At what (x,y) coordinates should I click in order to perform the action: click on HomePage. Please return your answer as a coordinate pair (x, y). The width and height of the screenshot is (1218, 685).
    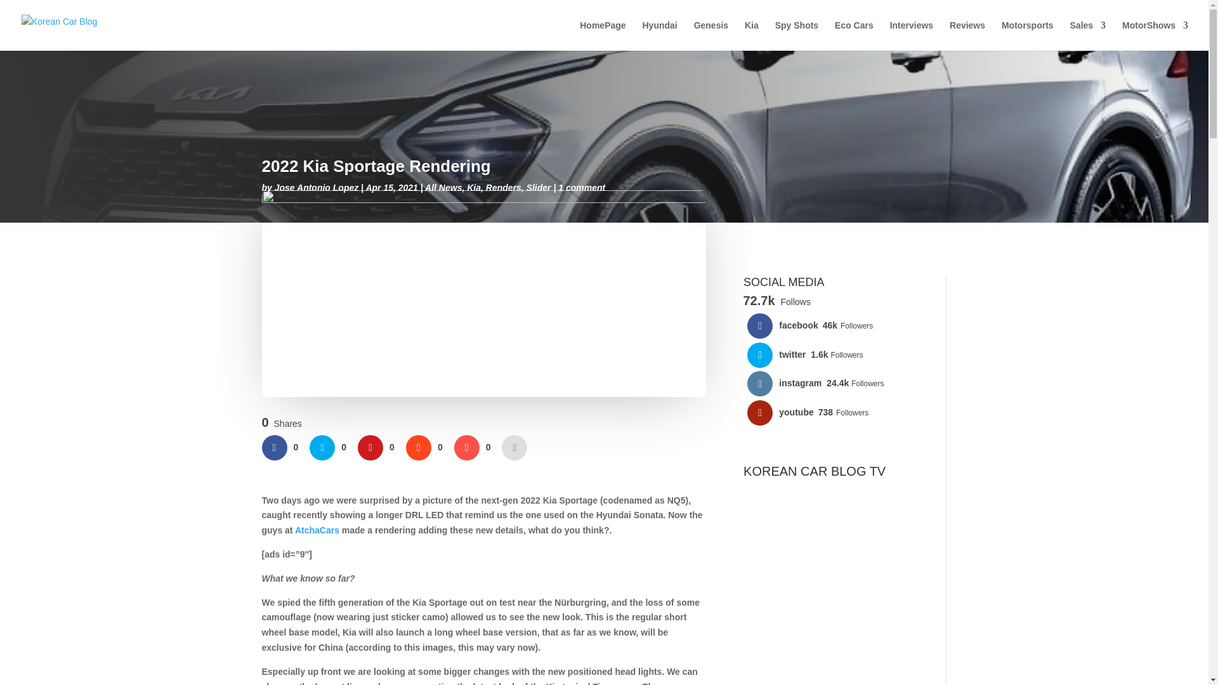
    Looking at the image, I should click on (603, 36).